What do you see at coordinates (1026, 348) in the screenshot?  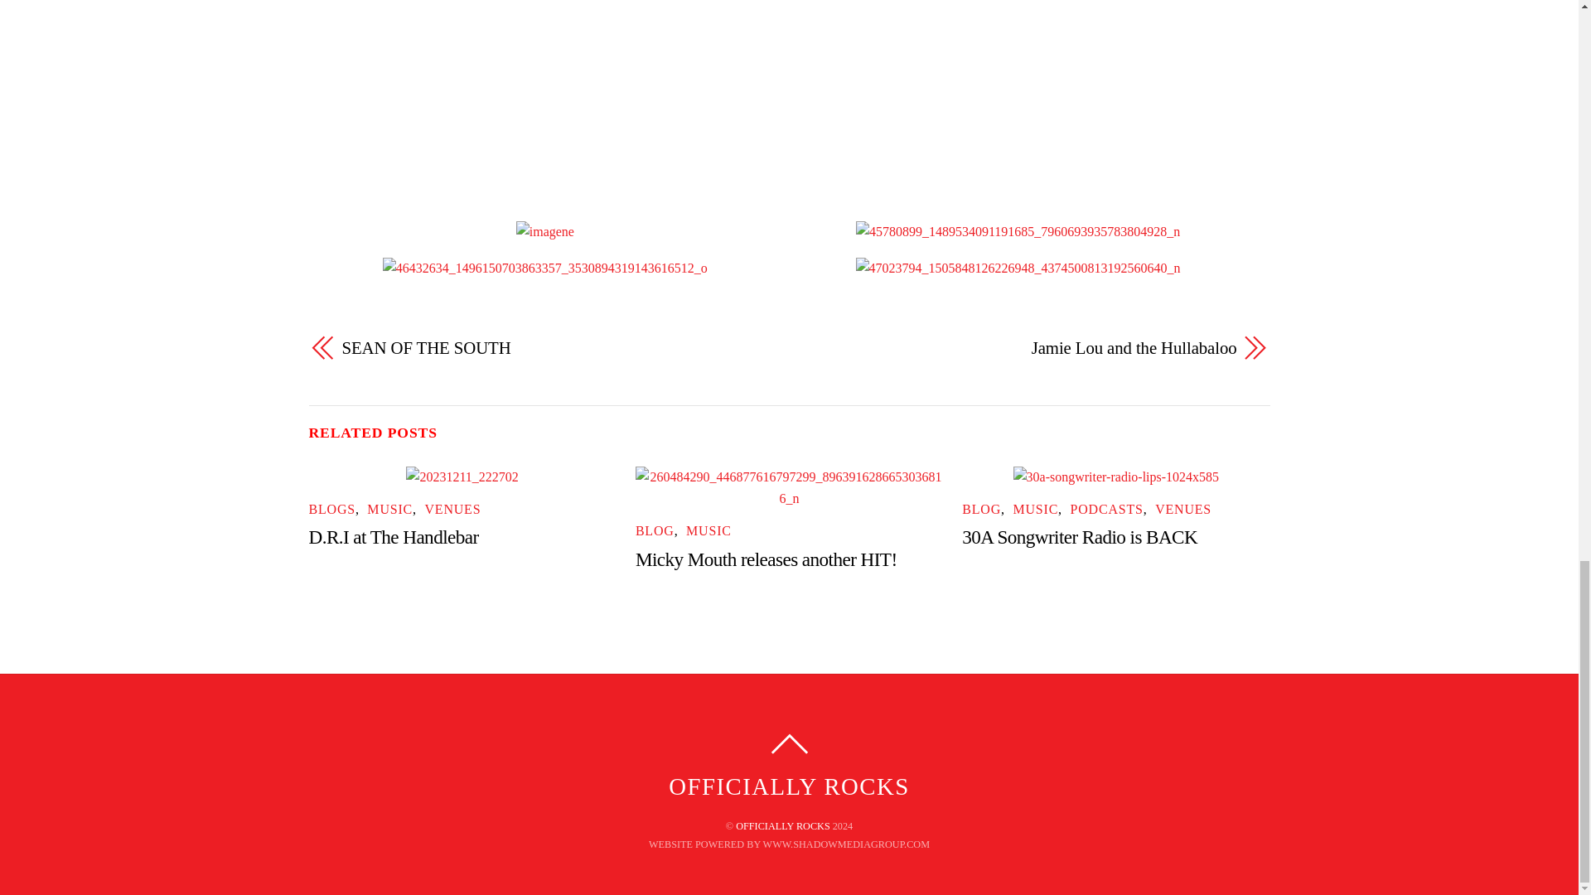 I see `Jamie Lou and the Hullabaloo` at bounding box center [1026, 348].